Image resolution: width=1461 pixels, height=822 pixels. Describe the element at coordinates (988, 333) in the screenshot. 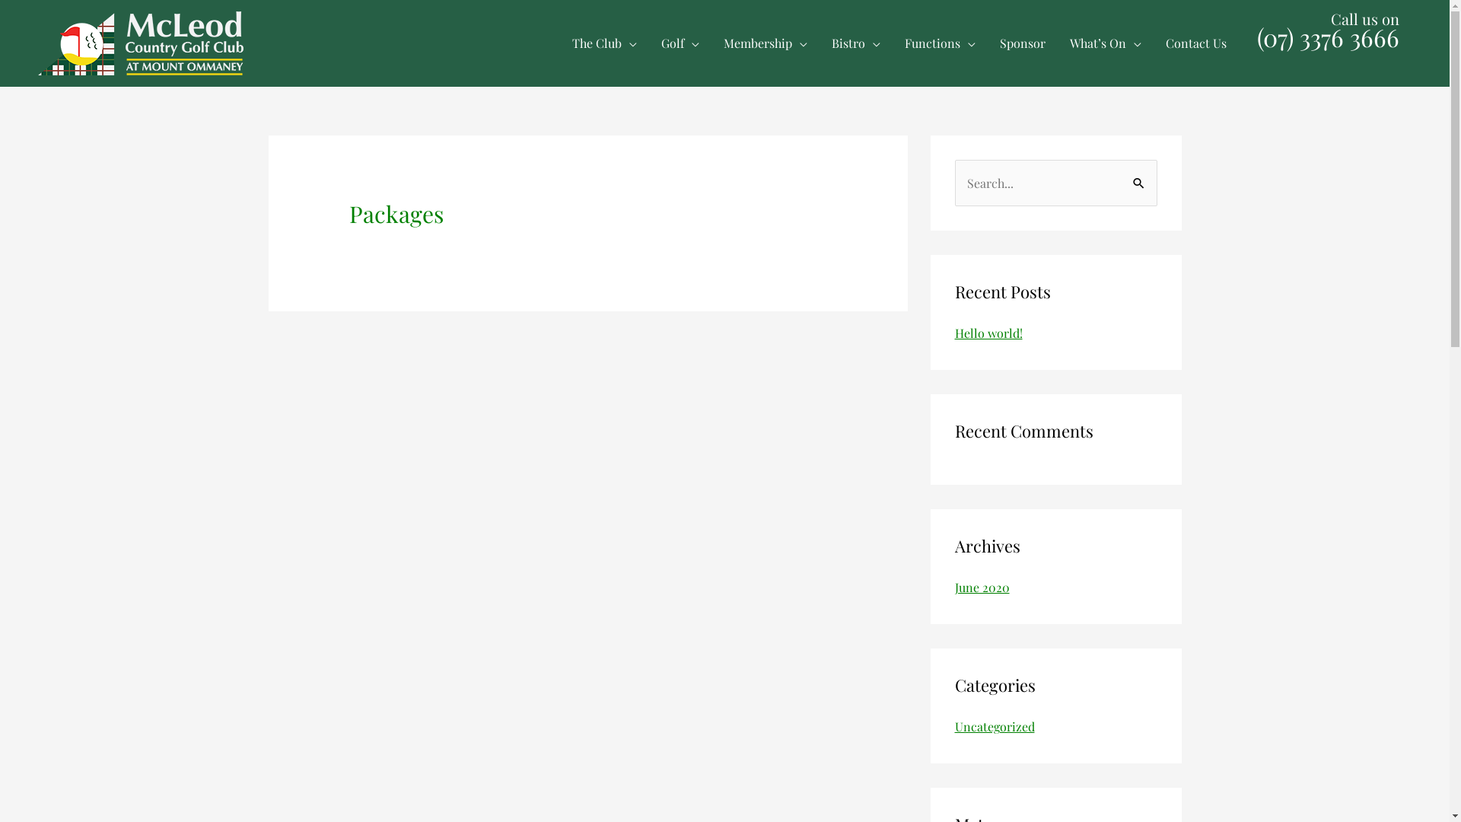

I see `Hello world!` at that location.